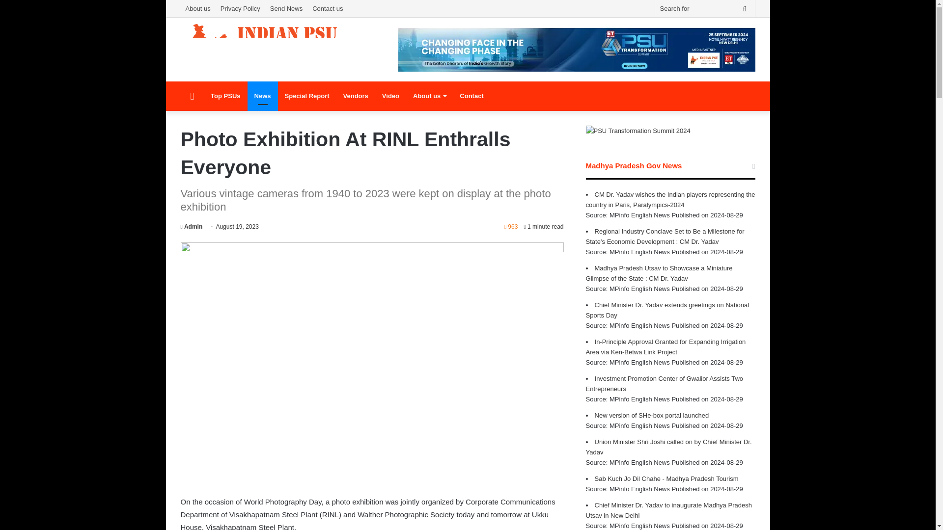 The image size is (943, 530). Describe the element at coordinates (307, 96) in the screenshot. I see `Special Report` at that location.